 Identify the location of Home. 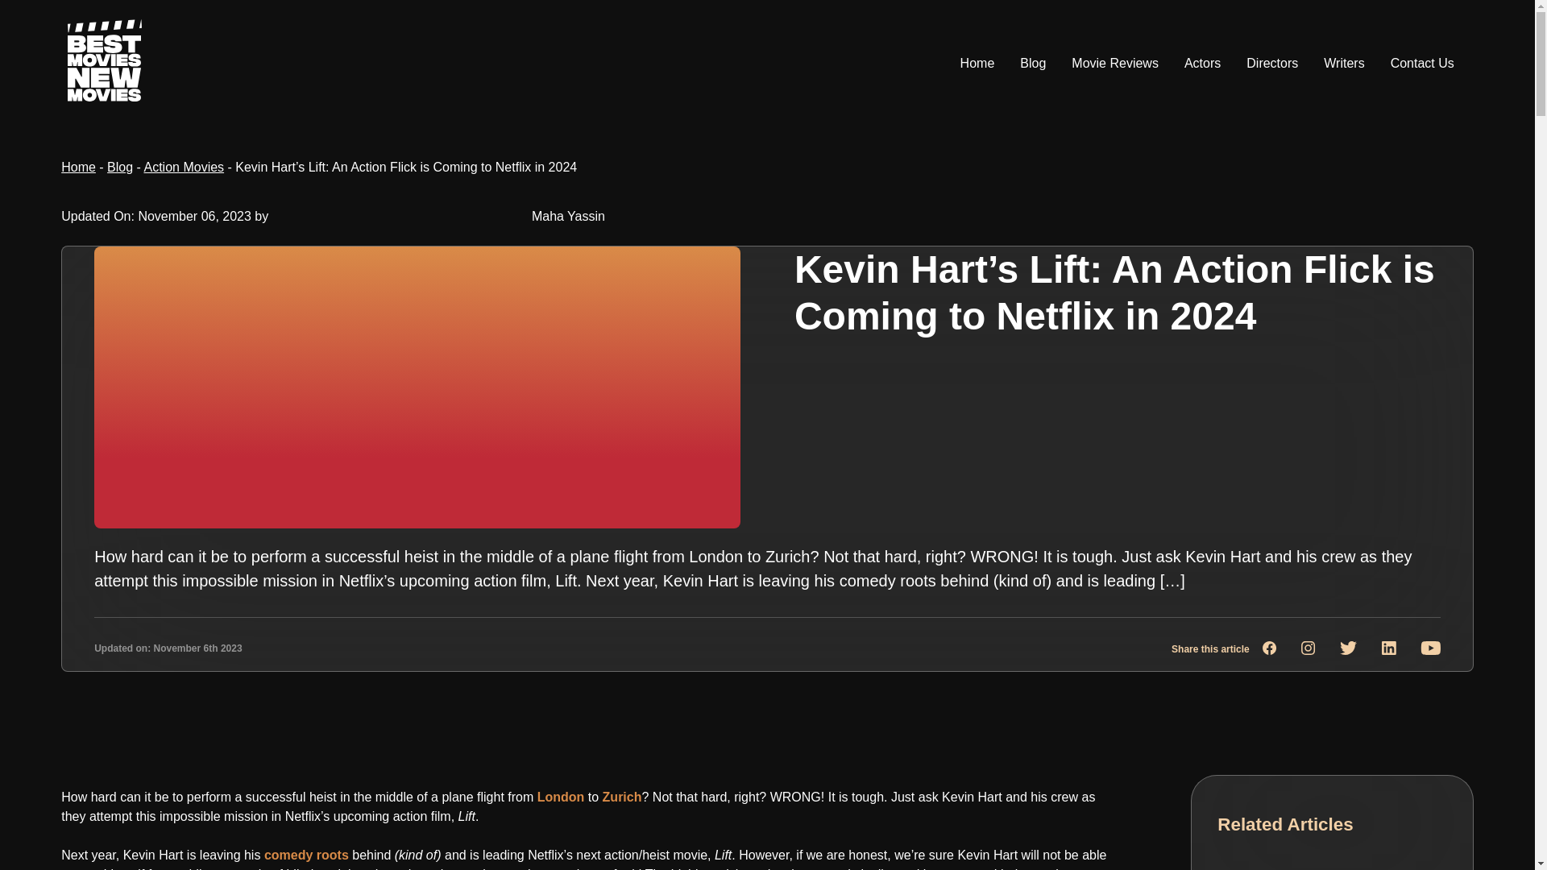
(977, 63).